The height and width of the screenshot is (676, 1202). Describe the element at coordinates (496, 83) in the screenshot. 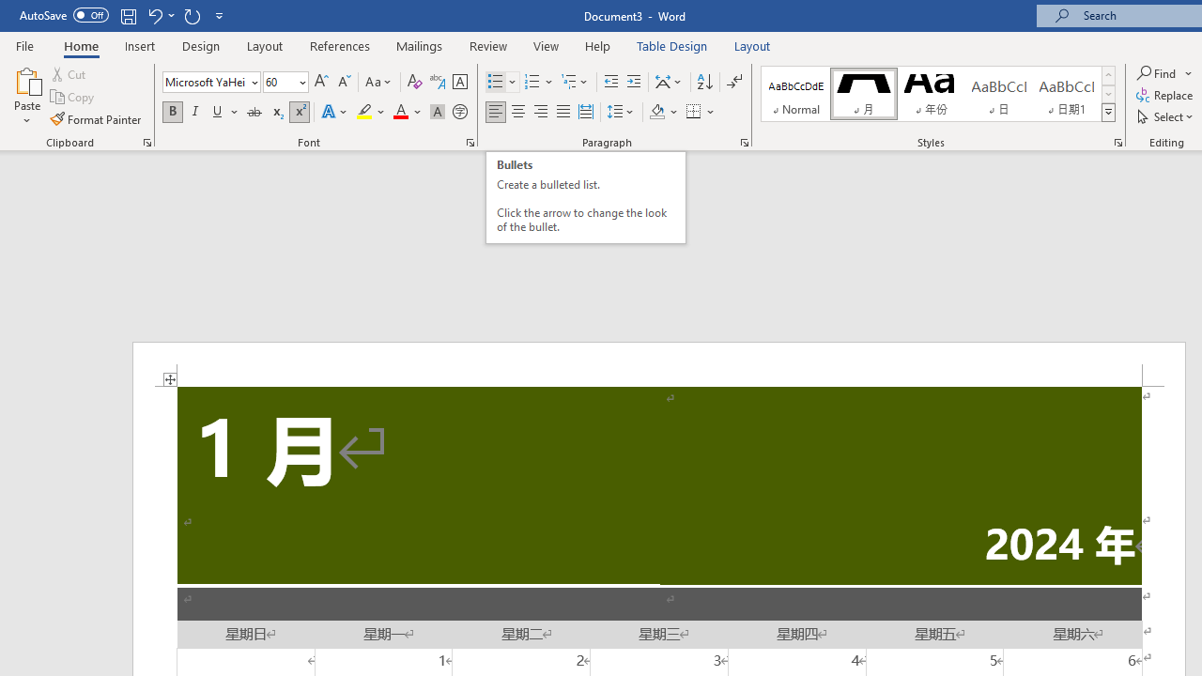

I see `Bullets` at that location.